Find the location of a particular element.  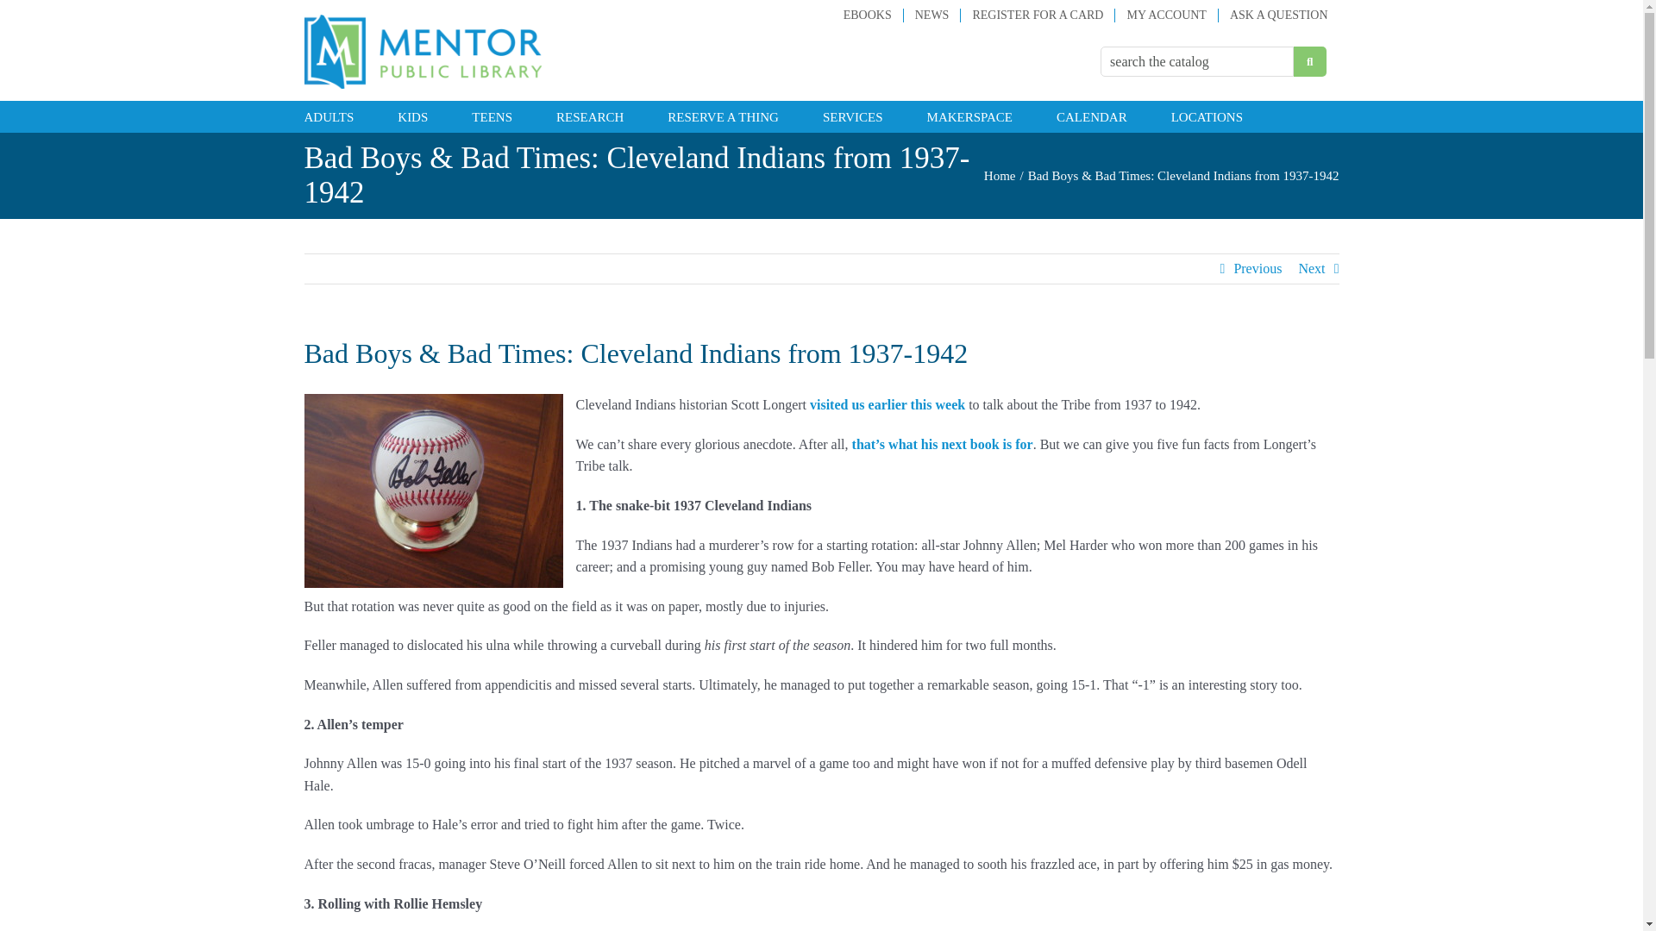

RESERVE A THING is located at coordinates (723, 116).